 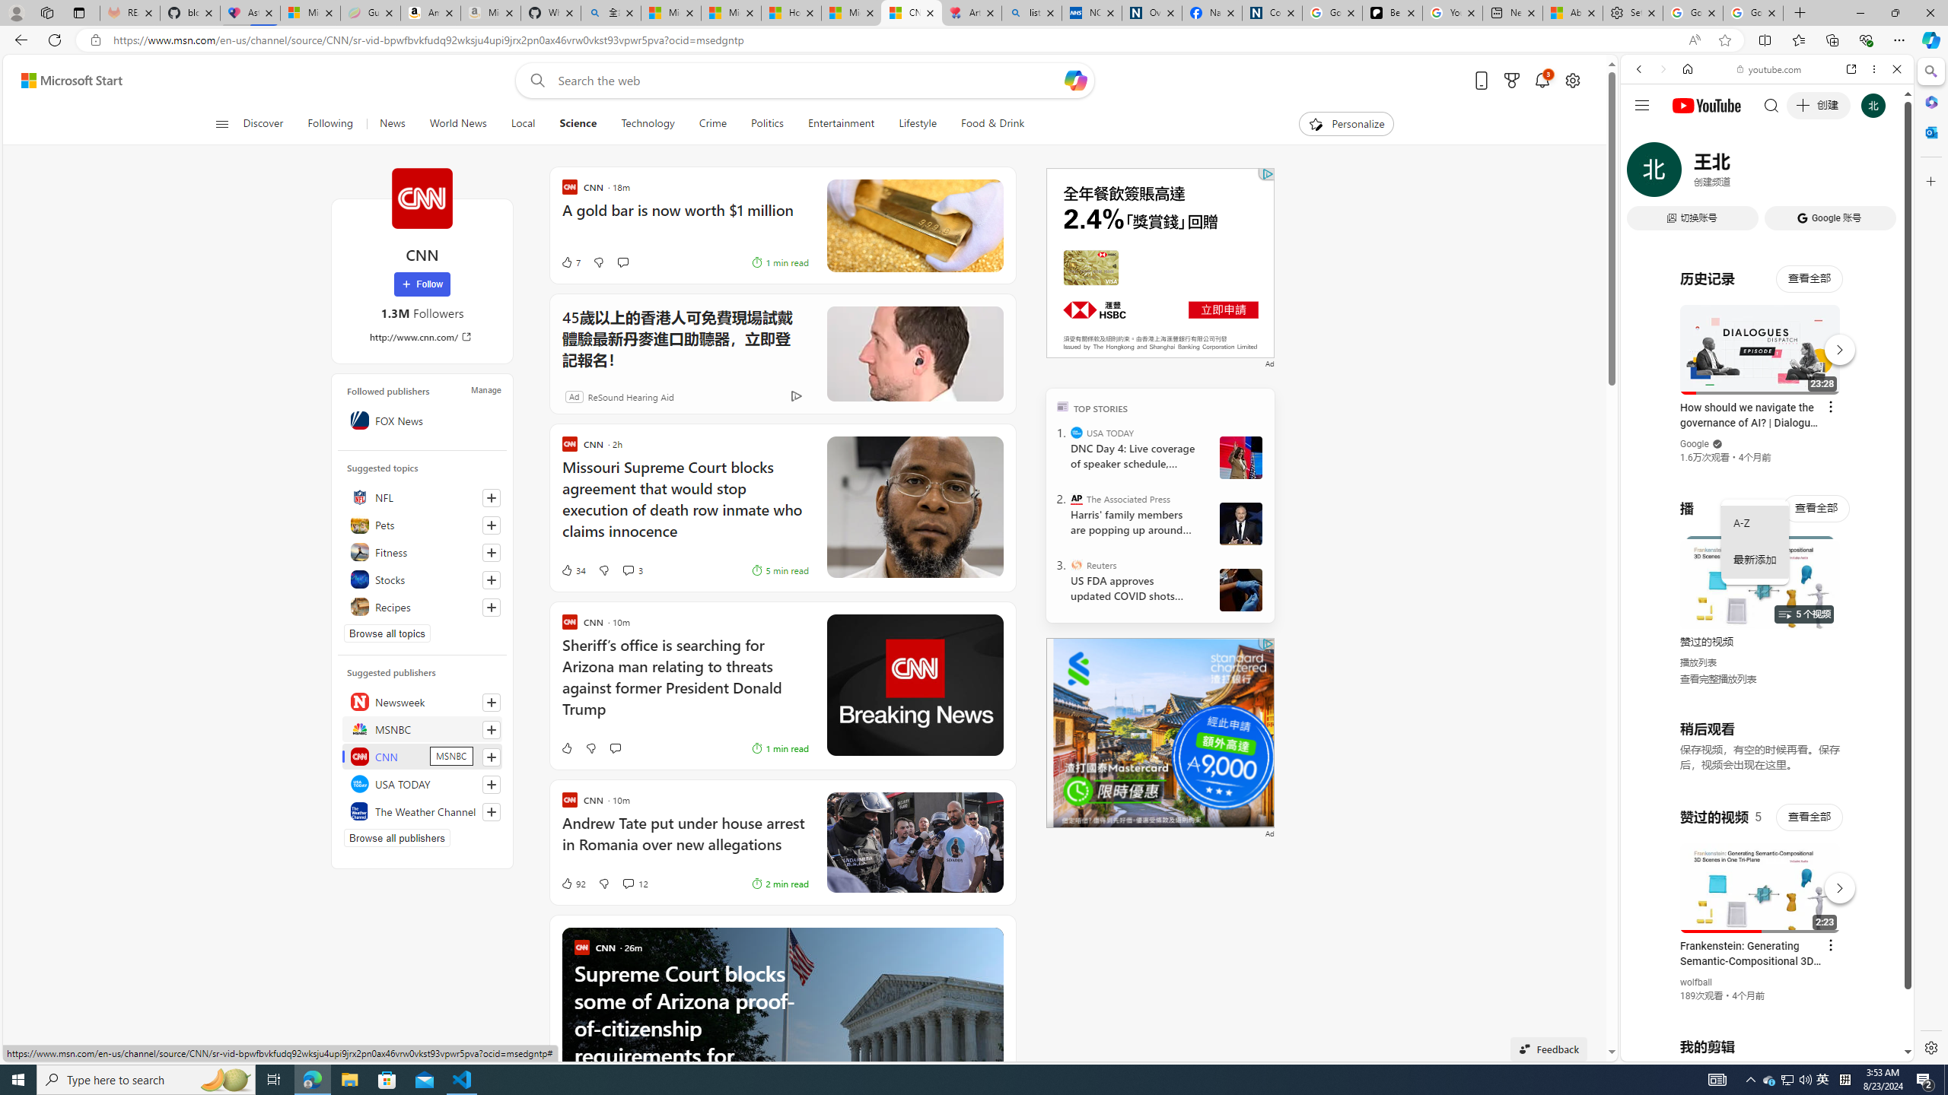 What do you see at coordinates (635, 884) in the screenshot?
I see `View comments 12 Comment` at bounding box center [635, 884].